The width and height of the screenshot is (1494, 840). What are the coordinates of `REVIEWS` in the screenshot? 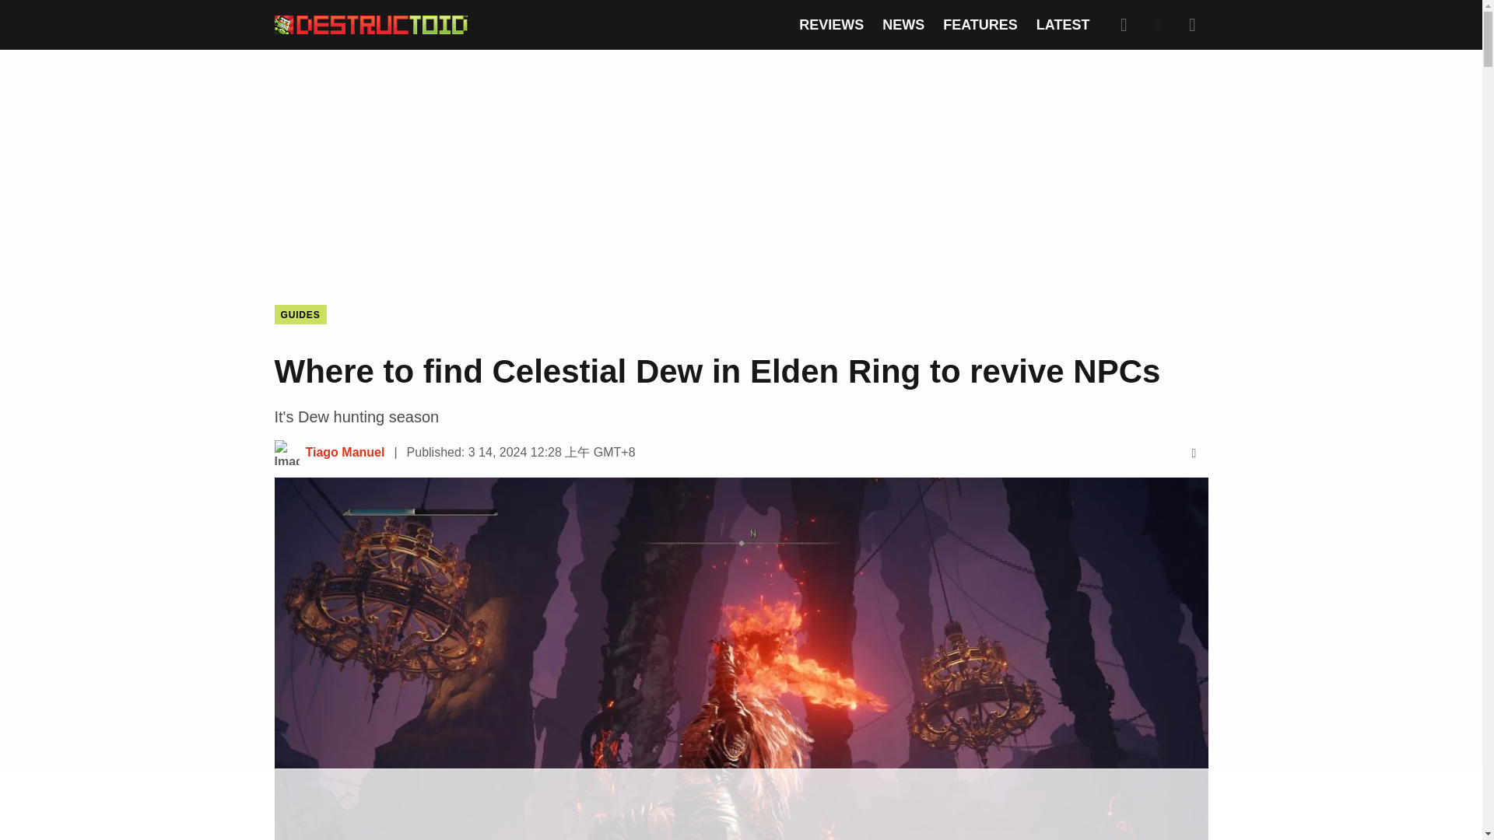 It's located at (831, 25).